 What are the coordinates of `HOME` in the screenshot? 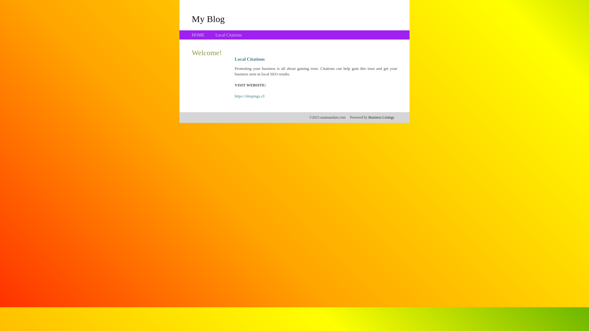 It's located at (198, 35).